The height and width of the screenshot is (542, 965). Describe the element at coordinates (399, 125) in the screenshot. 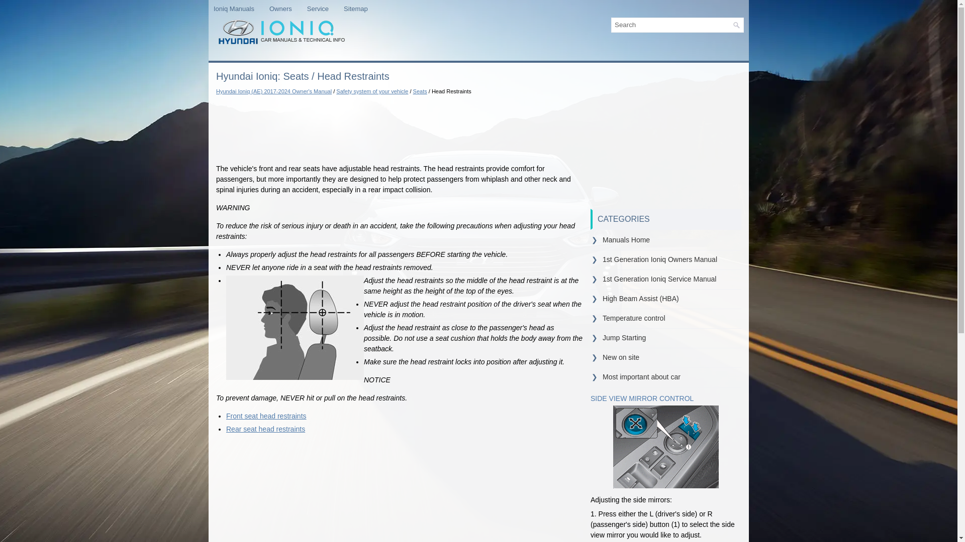

I see `Advertisement` at that location.